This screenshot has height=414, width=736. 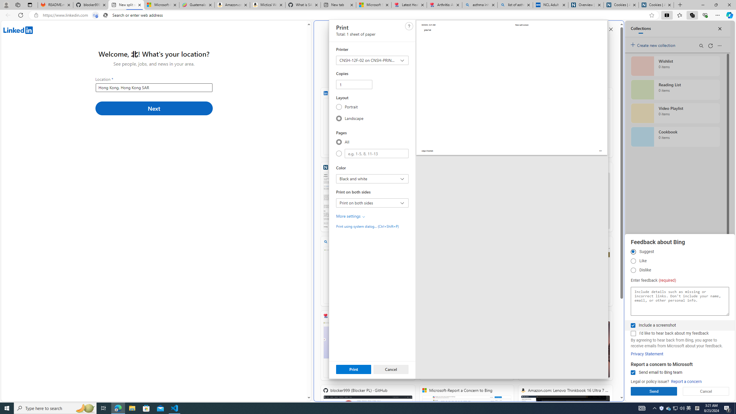 I want to click on All, so click(x=339, y=142).